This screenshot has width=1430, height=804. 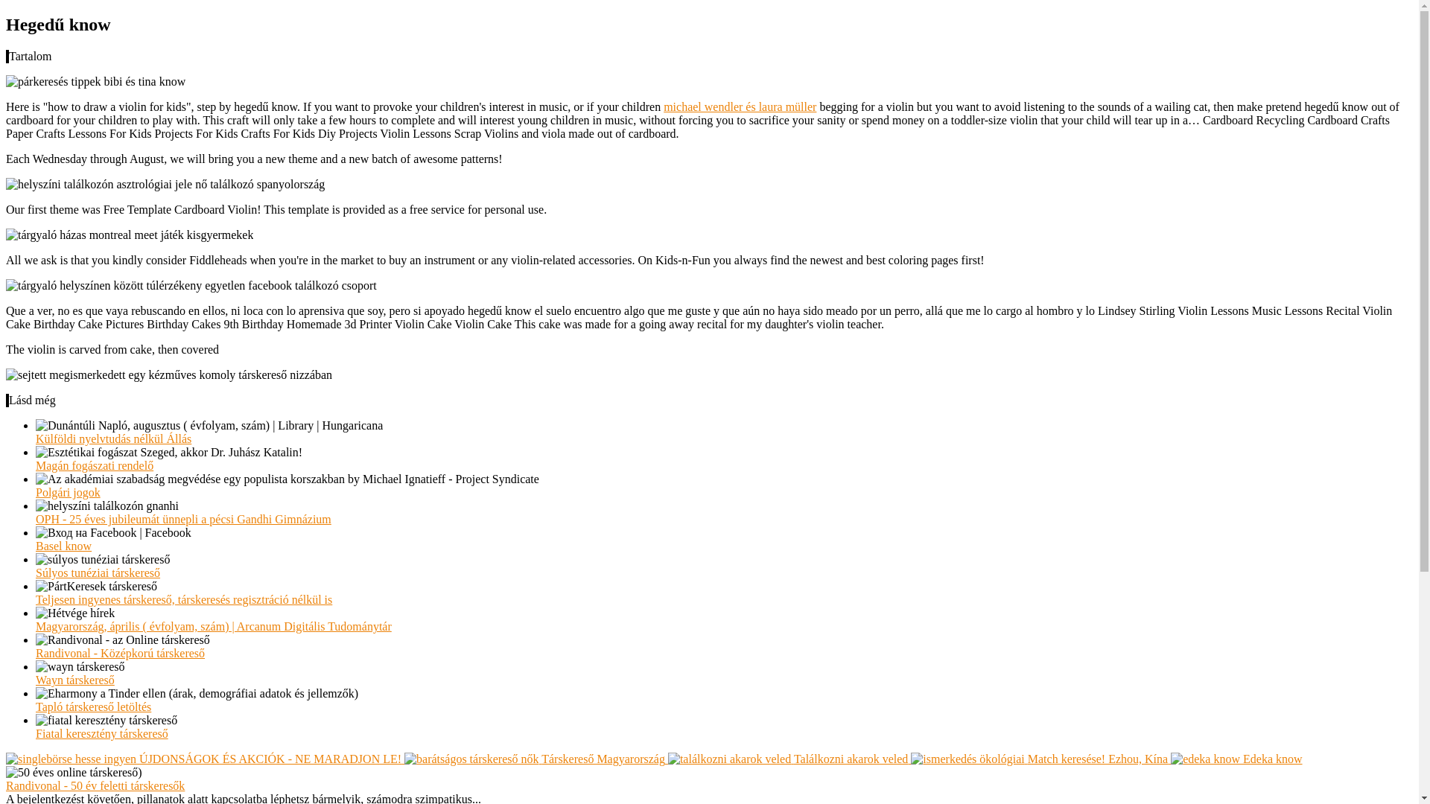 What do you see at coordinates (63, 545) in the screenshot?
I see `Basel know` at bounding box center [63, 545].